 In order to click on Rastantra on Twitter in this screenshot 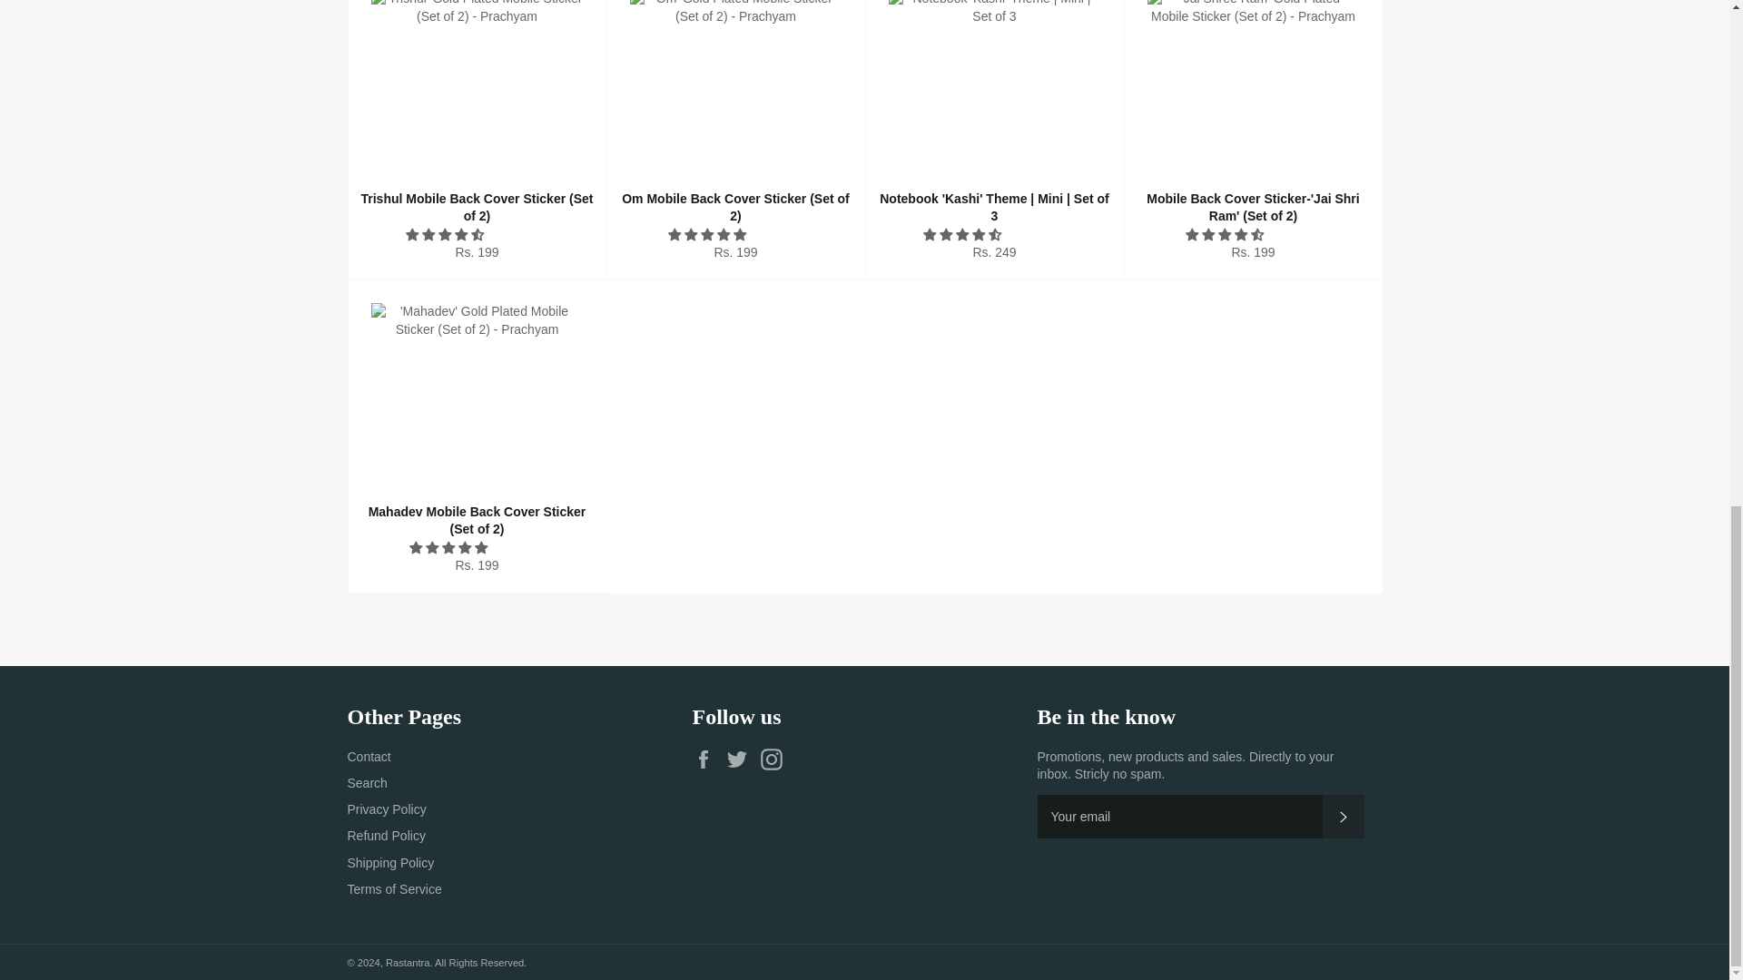, I will do `click(741, 759)`.